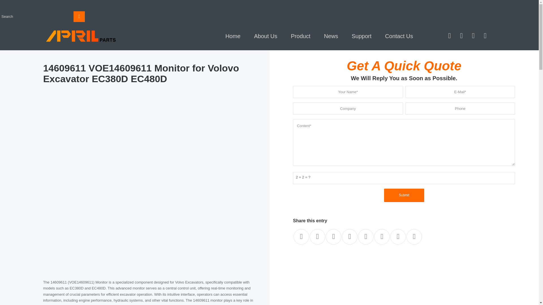 This screenshot has height=305, width=543. Describe the element at coordinates (404, 195) in the screenshot. I see `Submit` at that location.